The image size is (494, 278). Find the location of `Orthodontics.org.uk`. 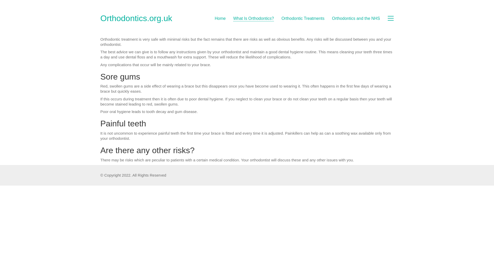

Orthodontics.org.uk is located at coordinates (136, 18).